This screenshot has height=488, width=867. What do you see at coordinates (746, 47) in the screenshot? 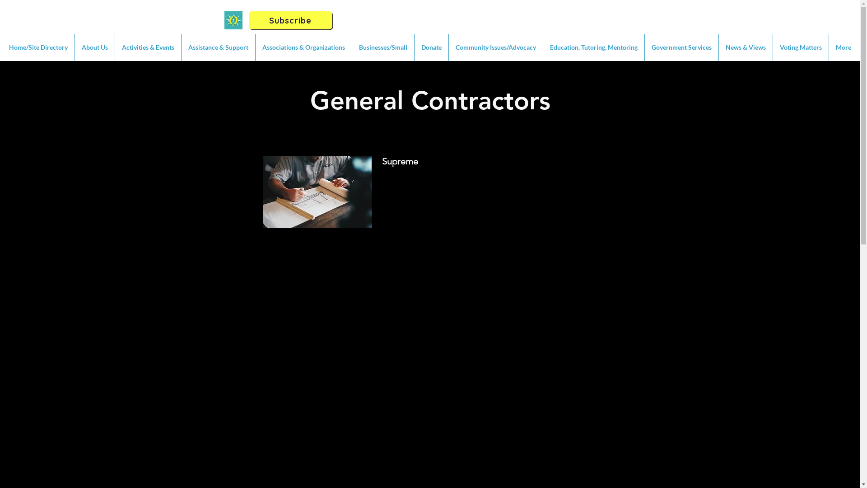
I see `News & Views` at bounding box center [746, 47].